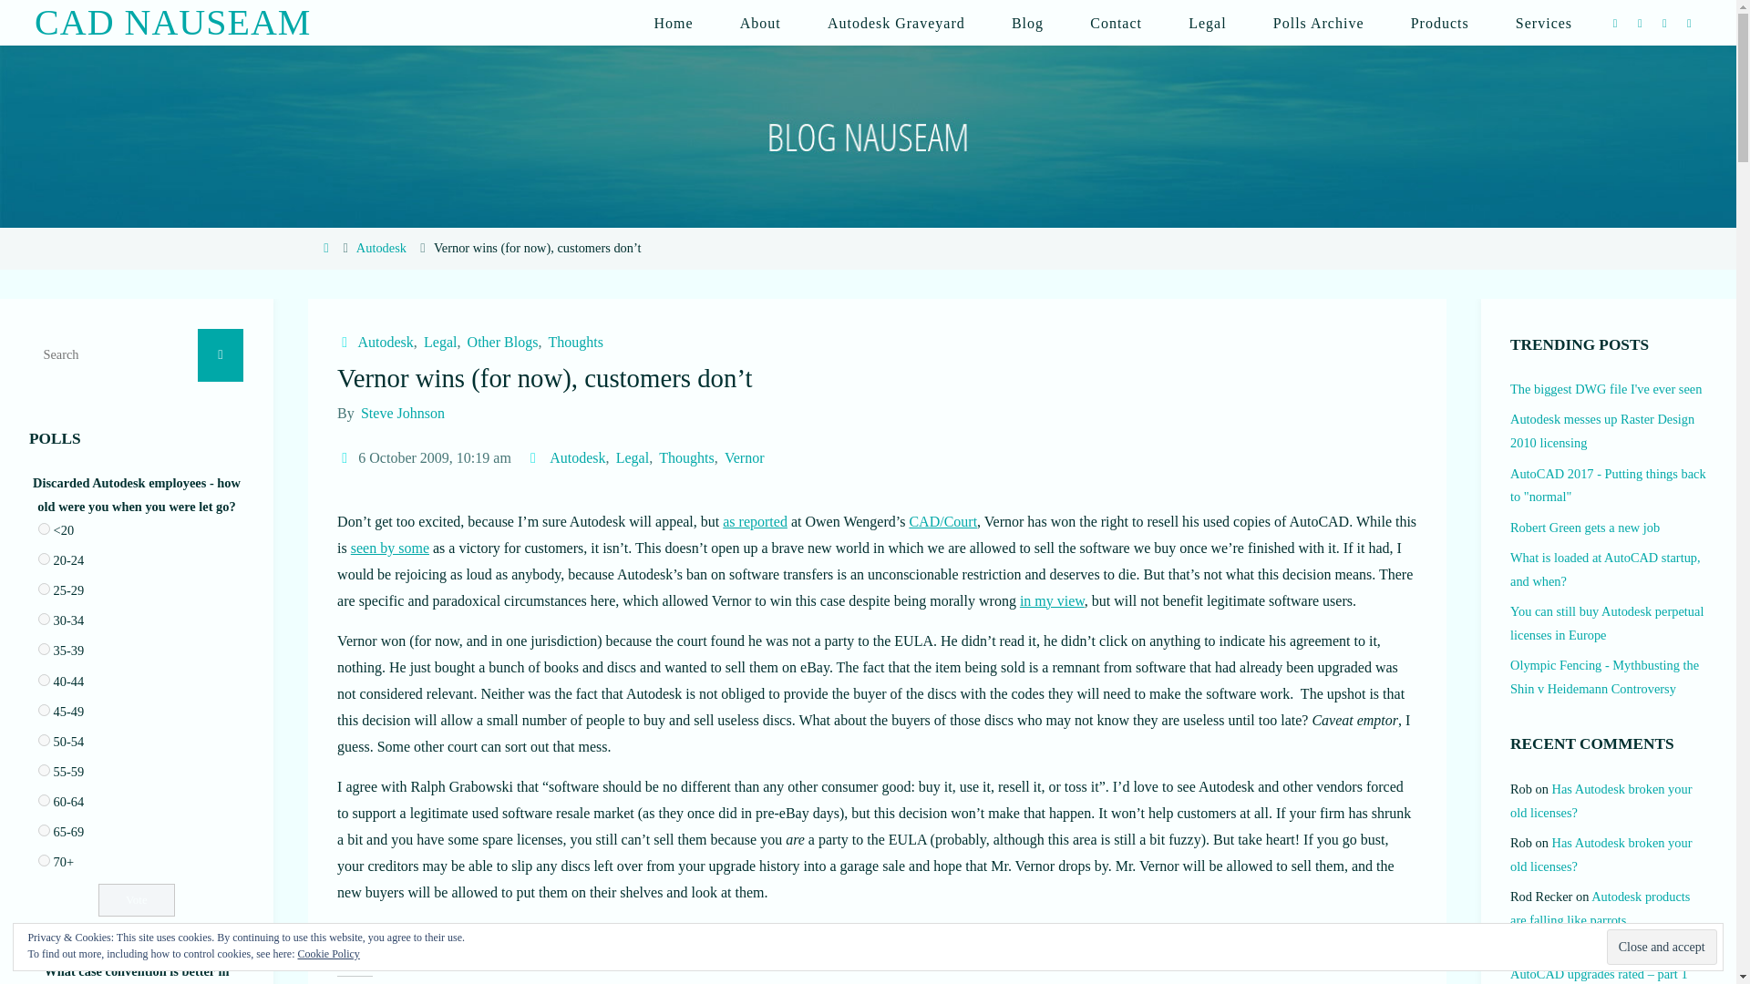 This screenshot has width=1750, height=984. I want to click on Products, so click(1440, 22).